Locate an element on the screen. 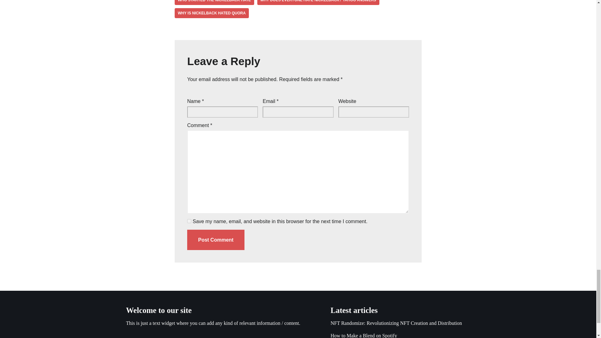  yes is located at coordinates (189, 221).